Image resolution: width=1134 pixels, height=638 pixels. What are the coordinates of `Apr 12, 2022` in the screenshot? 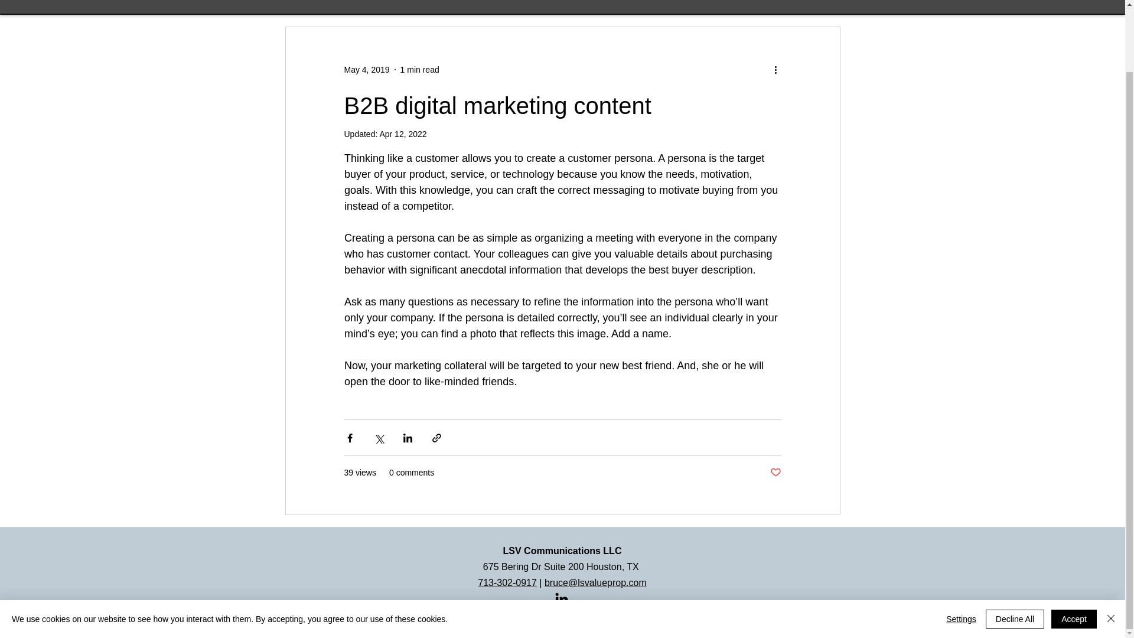 It's located at (402, 134).